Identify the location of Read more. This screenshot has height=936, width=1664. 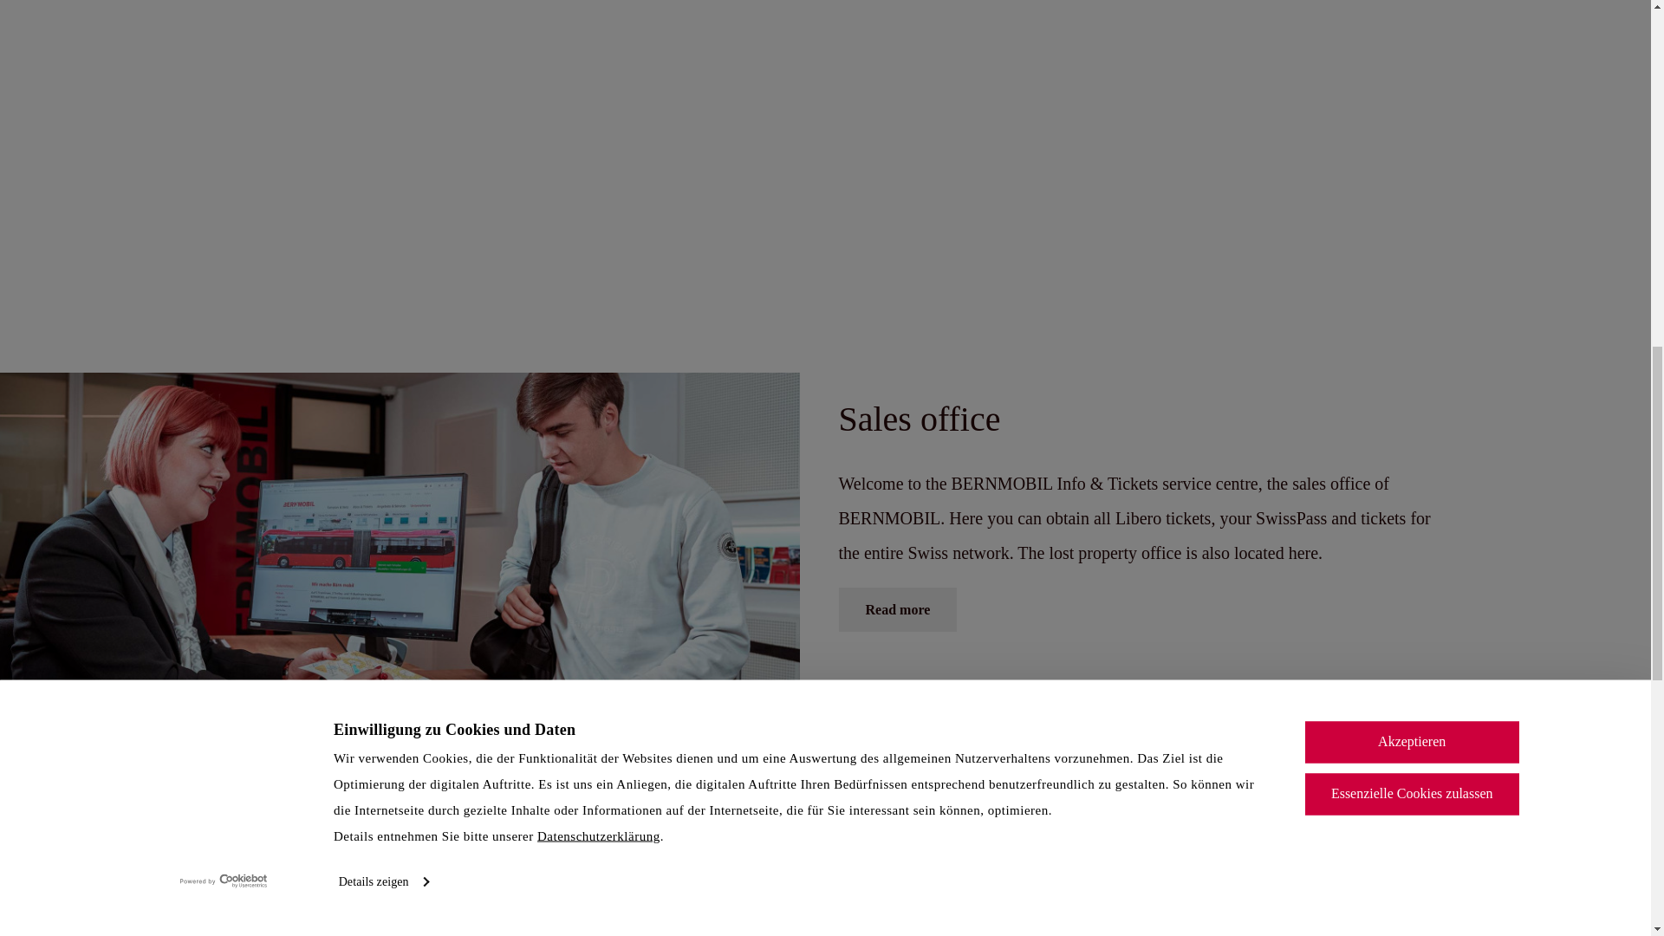
(898, 610).